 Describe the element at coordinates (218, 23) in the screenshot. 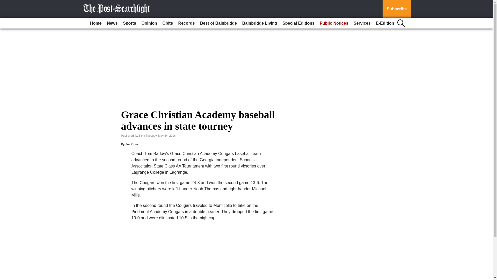

I see `Best of Bainbridge` at that location.